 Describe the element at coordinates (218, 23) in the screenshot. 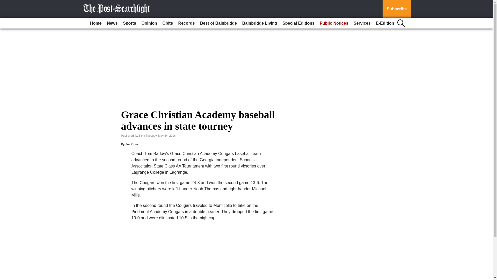

I see `Best of Bainbridge` at that location.